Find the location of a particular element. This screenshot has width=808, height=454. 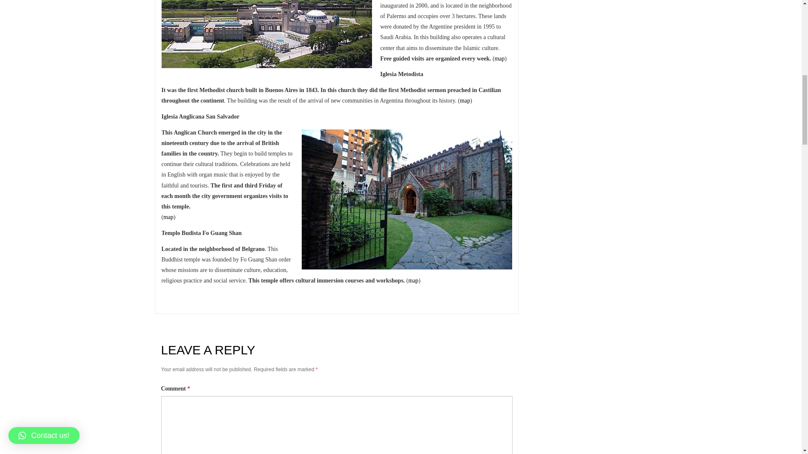

map is located at coordinates (465, 101).